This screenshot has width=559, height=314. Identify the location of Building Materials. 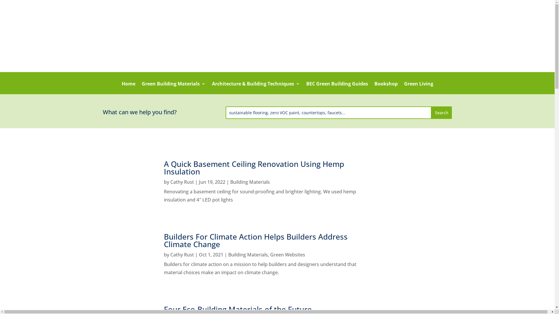
(250, 182).